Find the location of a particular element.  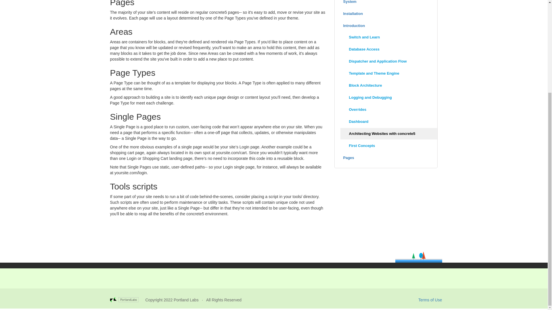

Template and Theme Engine is located at coordinates (389, 73).